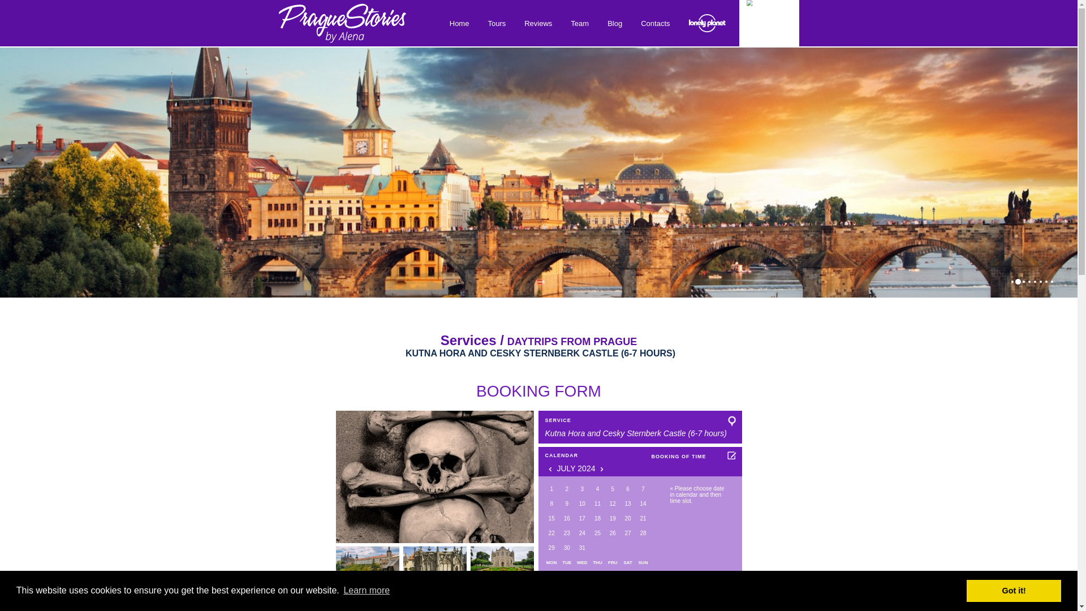  Describe the element at coordinates (538, 23) in the screenshot. I see `Reviews` at that location.